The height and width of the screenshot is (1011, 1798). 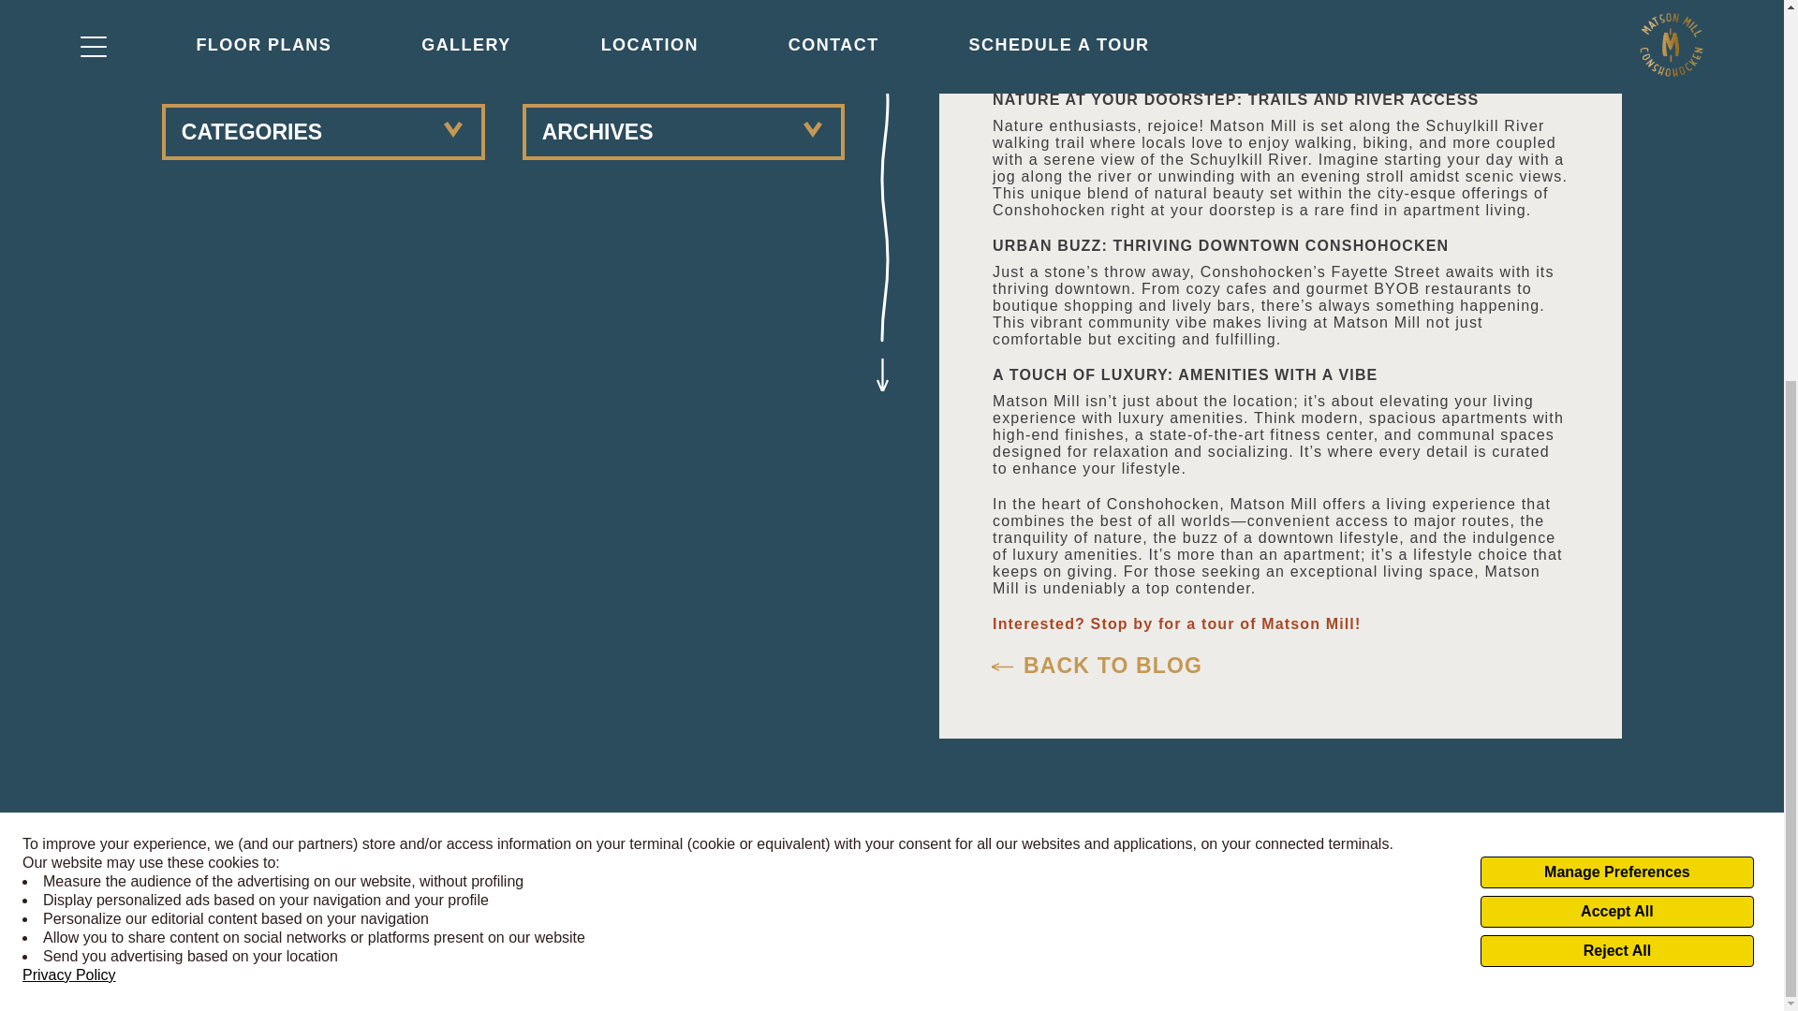 I want to click on Privacy Policy, so click(x=69, y=373).